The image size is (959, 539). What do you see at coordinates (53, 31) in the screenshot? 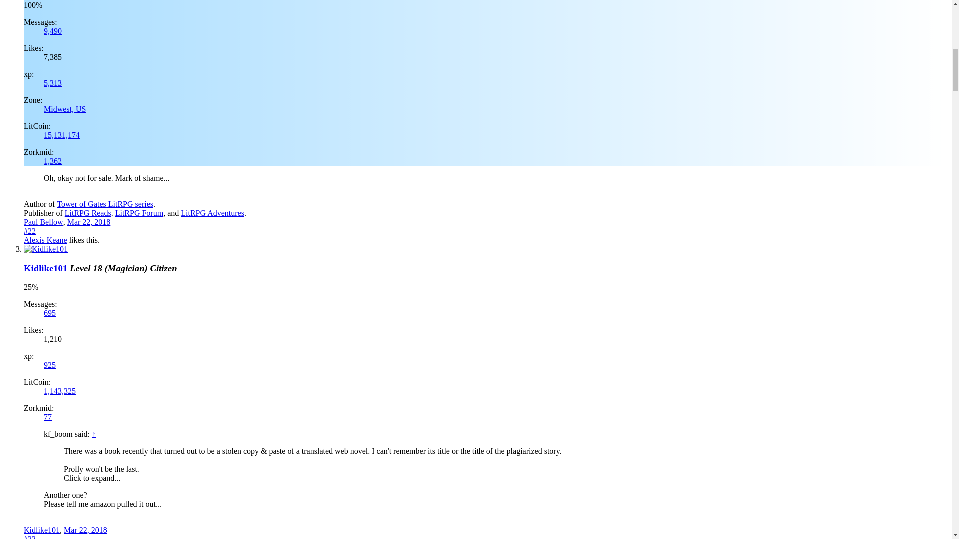
I see `9,490` at bounding box center [53, 31].